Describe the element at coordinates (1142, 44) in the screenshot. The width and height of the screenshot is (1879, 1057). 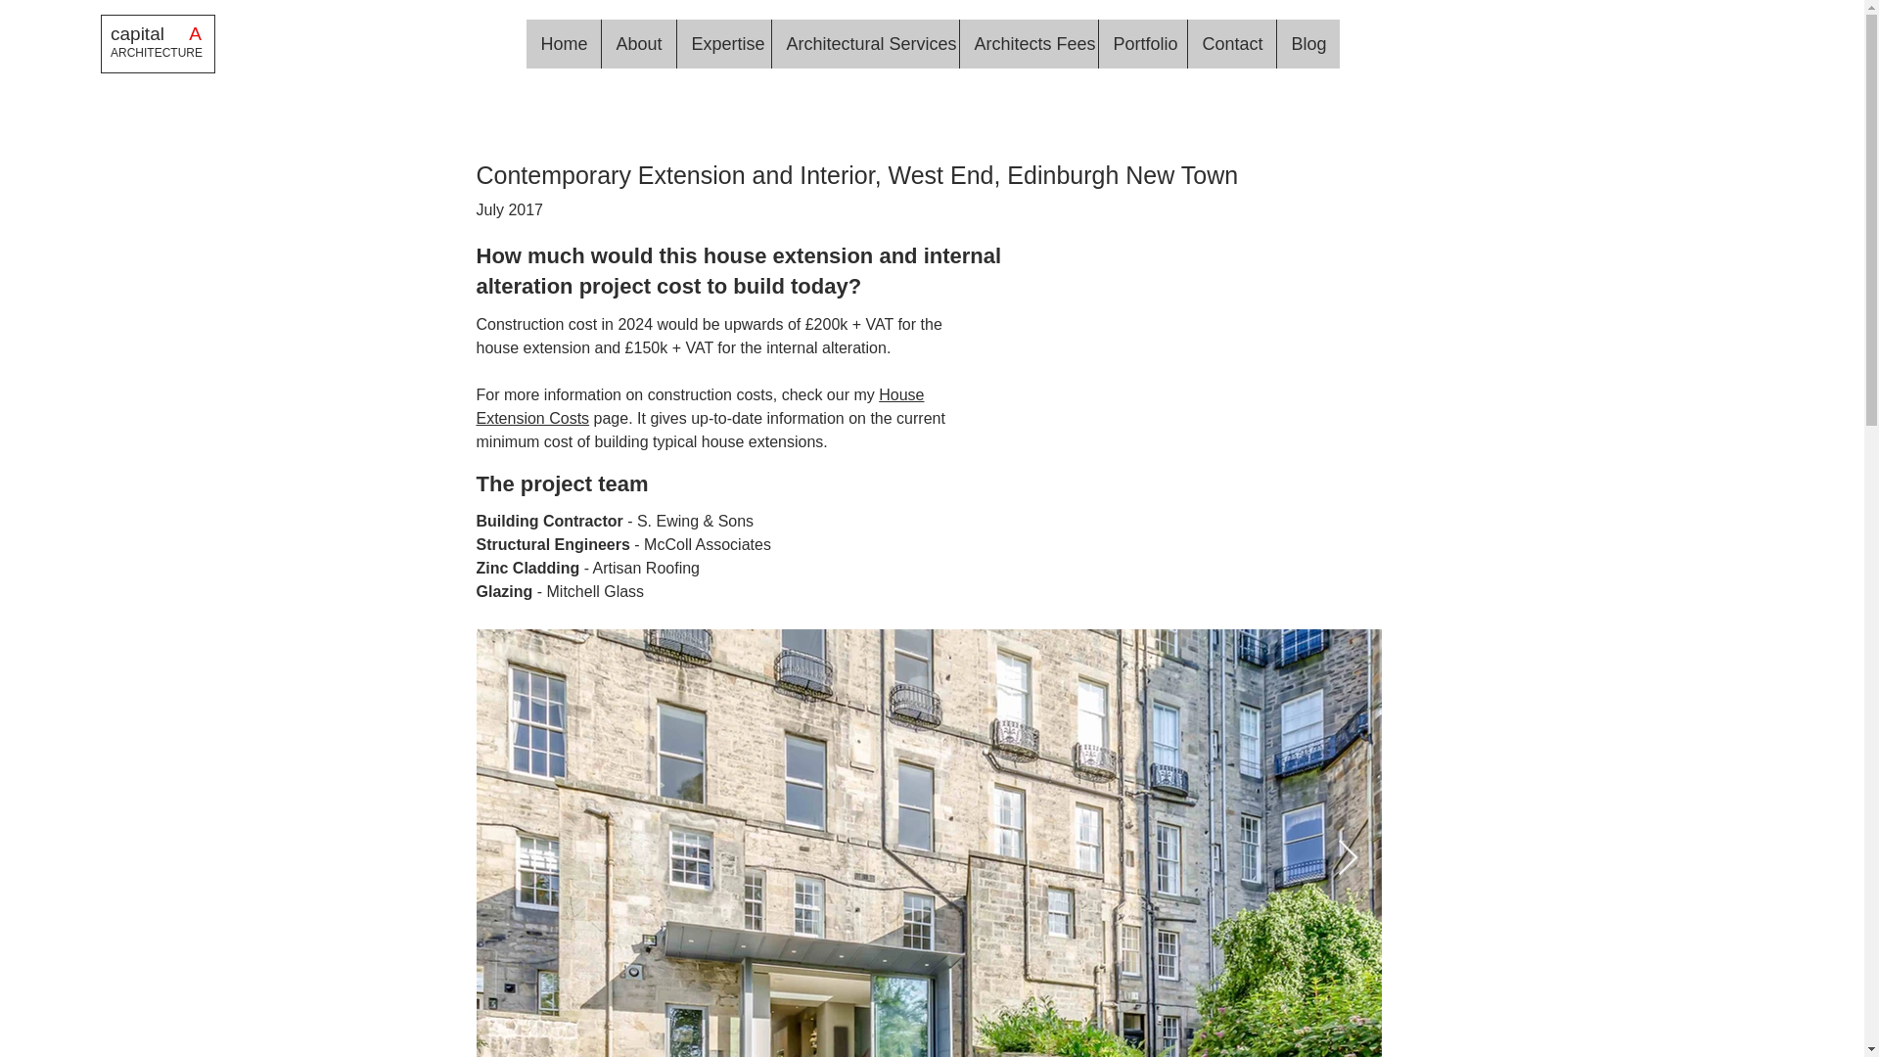
I see `Portfolio` at that location.